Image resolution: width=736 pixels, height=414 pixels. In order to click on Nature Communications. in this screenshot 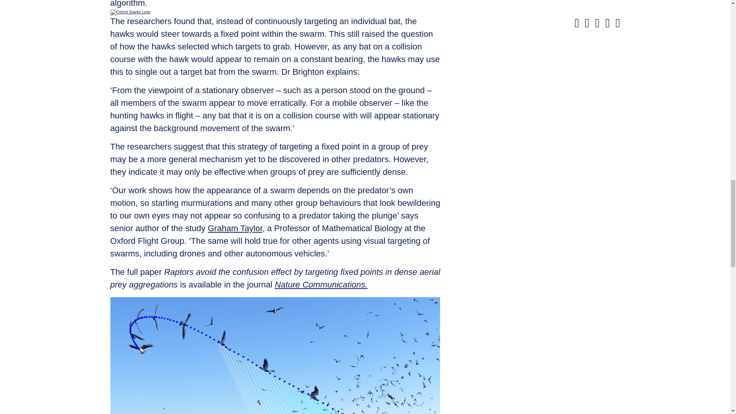, I will do `click(321, 284)`.